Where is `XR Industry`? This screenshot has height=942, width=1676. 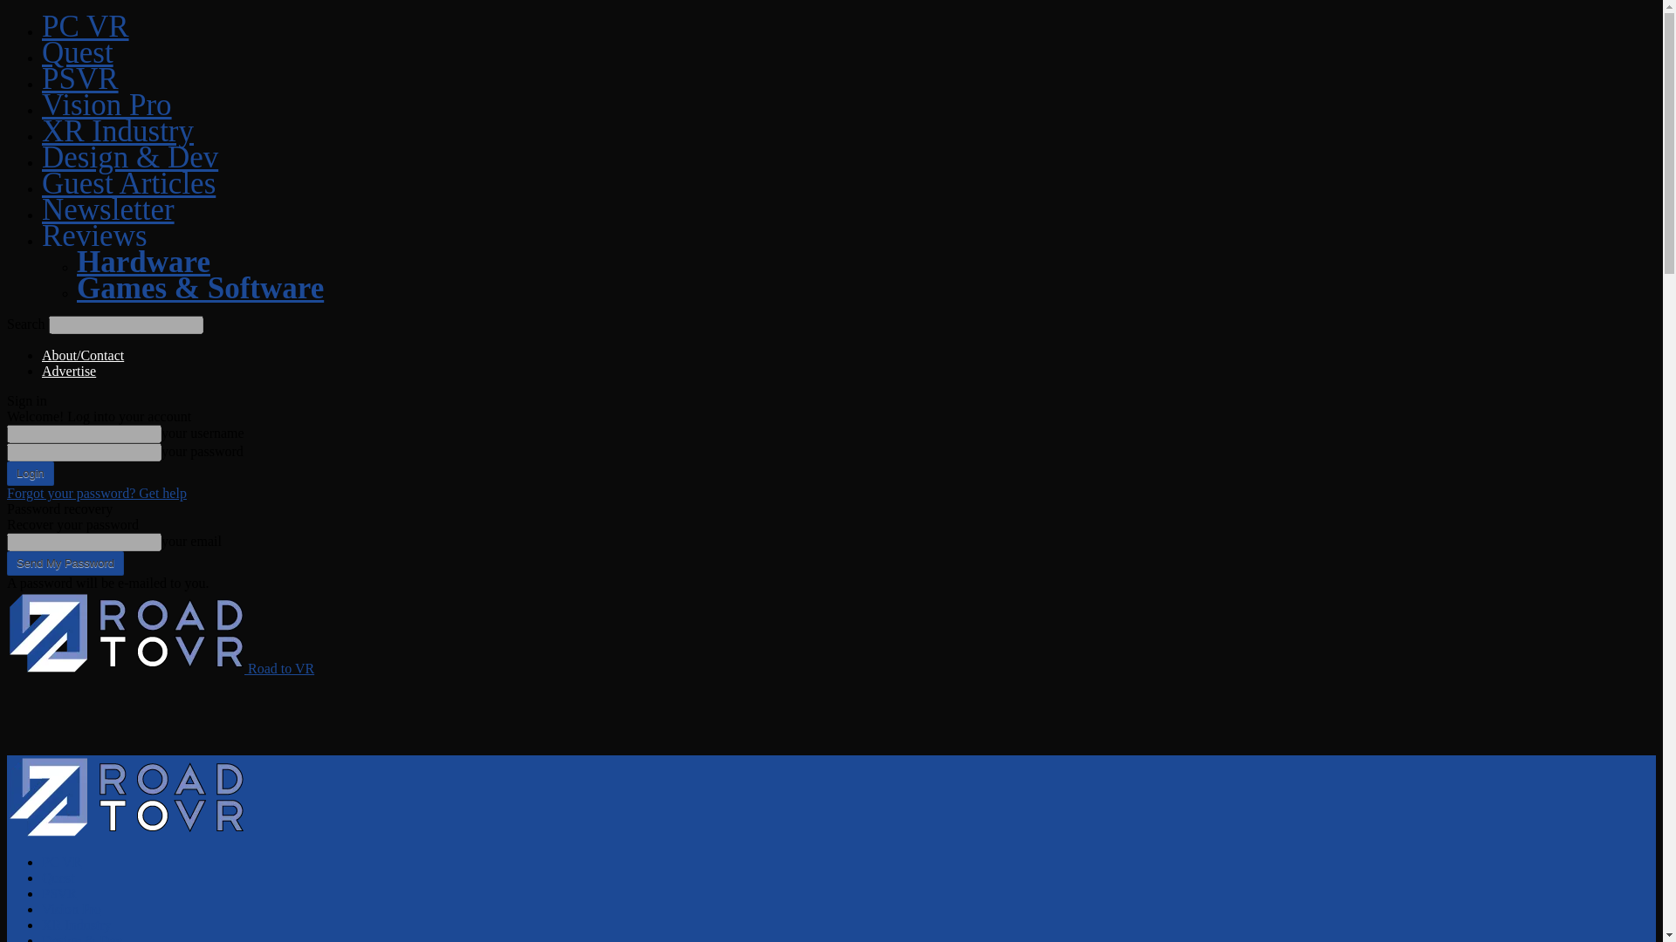 XR Industry is located at coordinates (77, 925).